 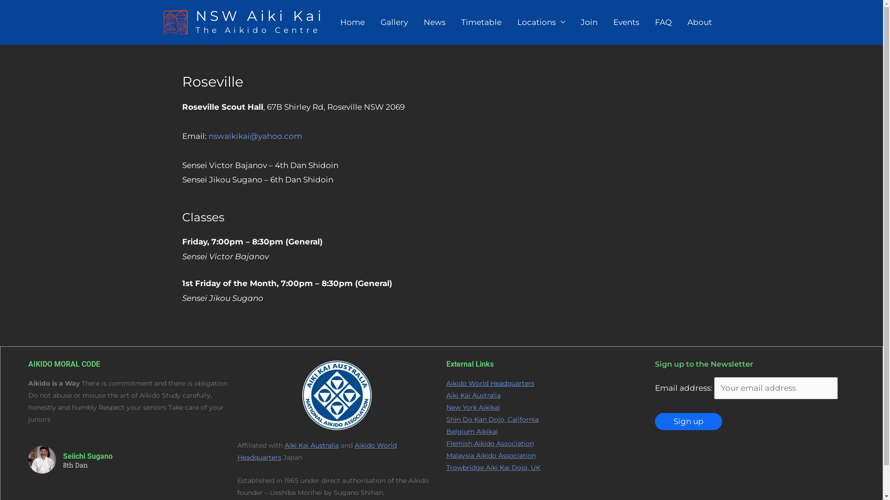 I want to click on Flemish Aikido Association, so click(x=489, y=444).